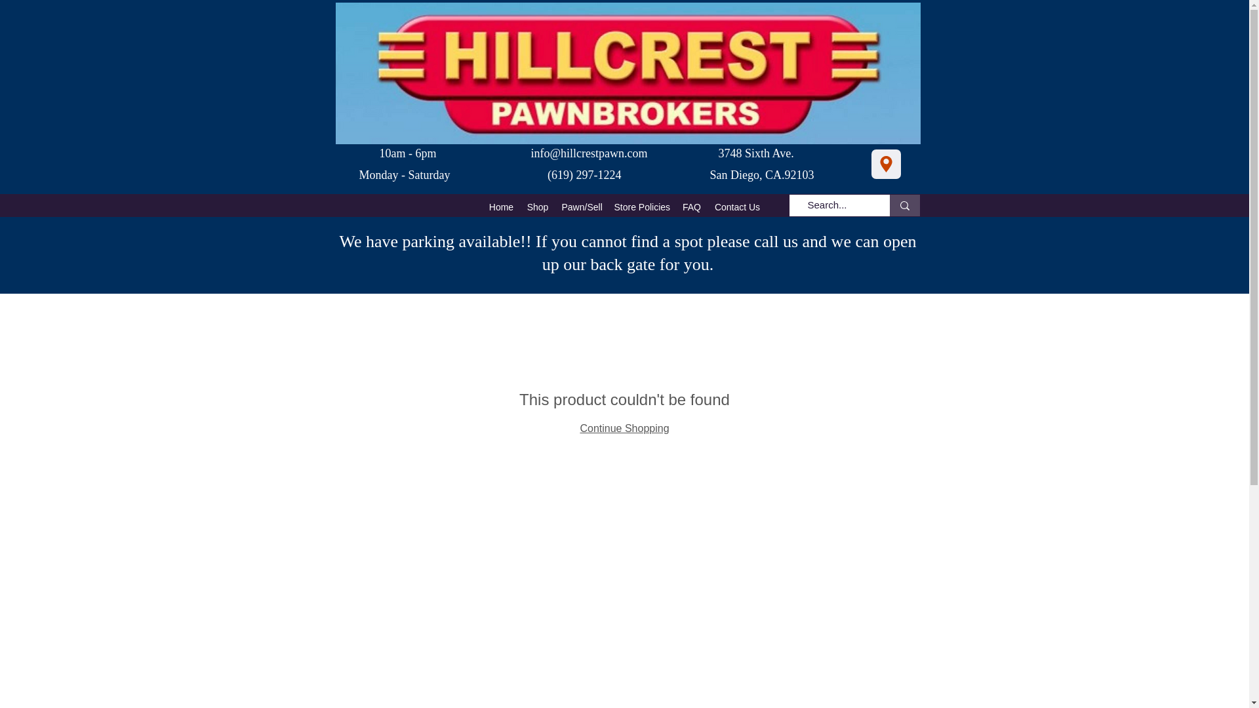  What do you see at coordinates (624, 428) in the screenshot?
I see `Continue Shopping` at bounding box center [624, 428].